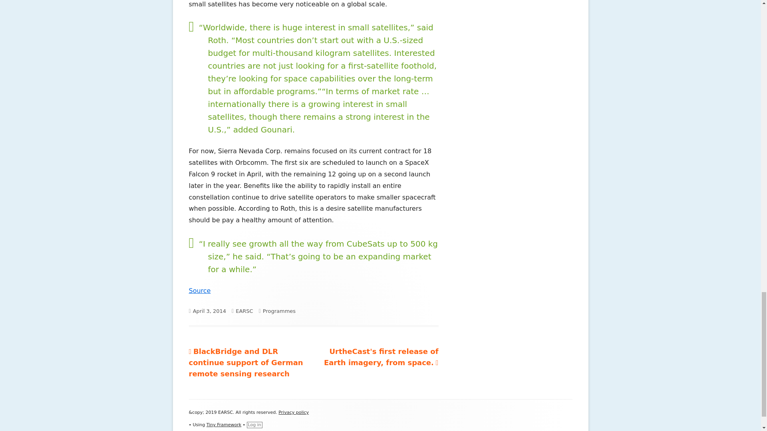 This screenshot has width=767, height=431. I want to click on Privacy policy, so click(293, 413).